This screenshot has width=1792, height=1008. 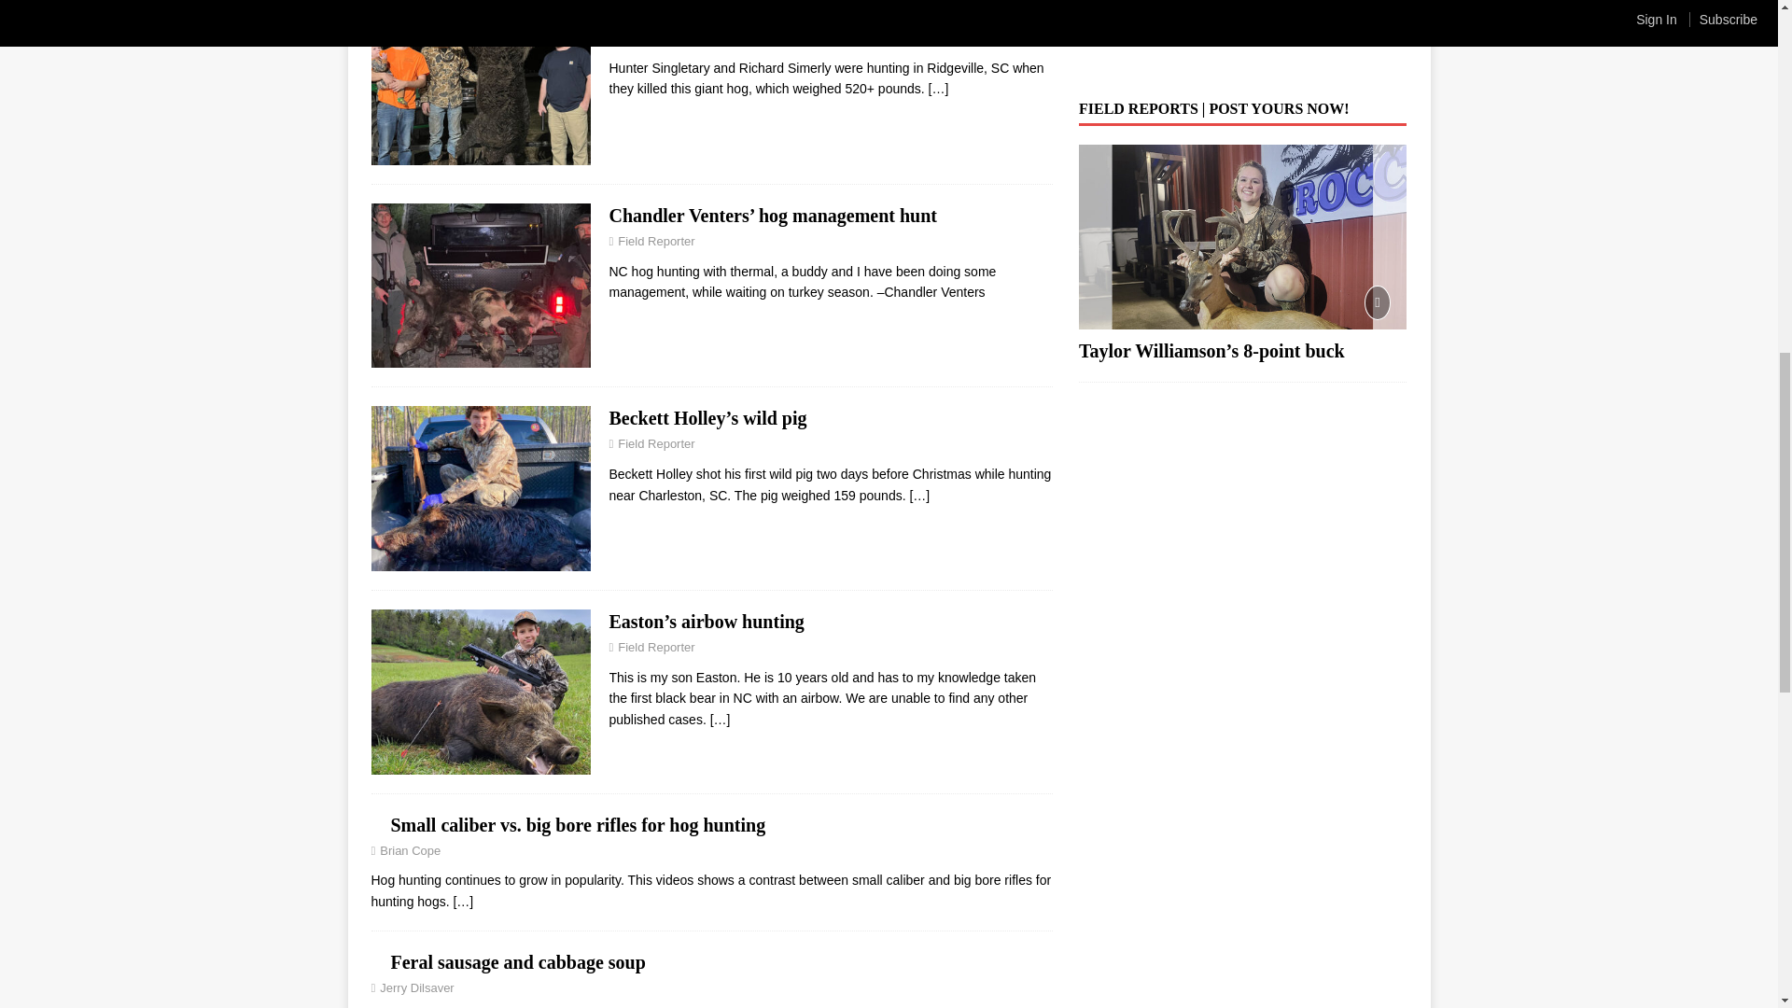 What do you see at coordinates (794, 11) in the screenshot?
I see `Dorchester County hunters kill 520-pound hog` at bounding box center [794, 11].